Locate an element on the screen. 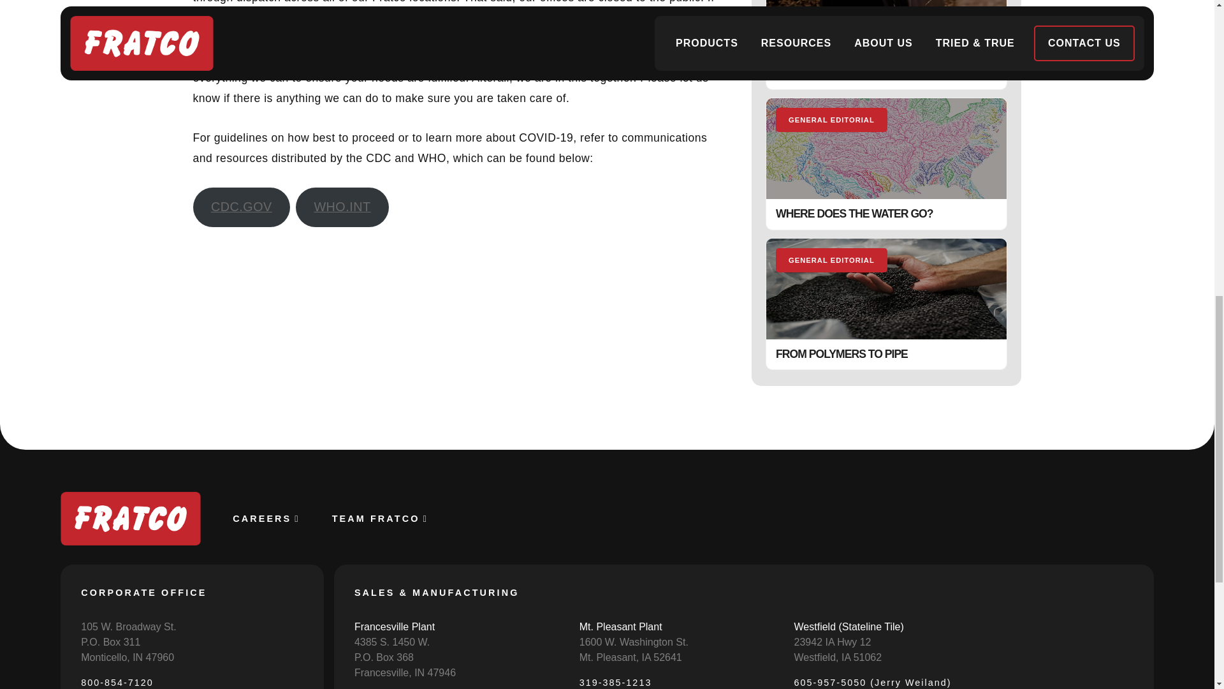 This screenshot has height=689, width=1224. Fratco Logo is located at coordinates (130, 519).